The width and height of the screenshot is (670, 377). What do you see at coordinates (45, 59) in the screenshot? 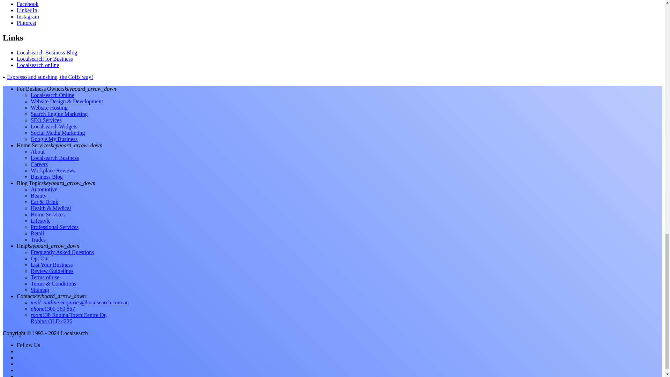
I see `Localsearch for Business` at bounding box center [45, 59].